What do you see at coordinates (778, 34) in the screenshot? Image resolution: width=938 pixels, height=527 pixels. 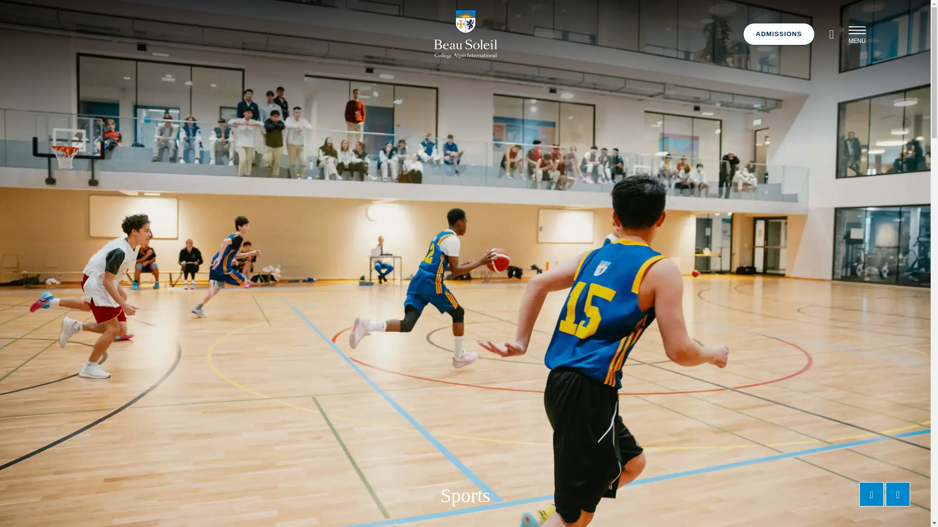 I see `ADMISSIONS` at bounding box center [778, 34].